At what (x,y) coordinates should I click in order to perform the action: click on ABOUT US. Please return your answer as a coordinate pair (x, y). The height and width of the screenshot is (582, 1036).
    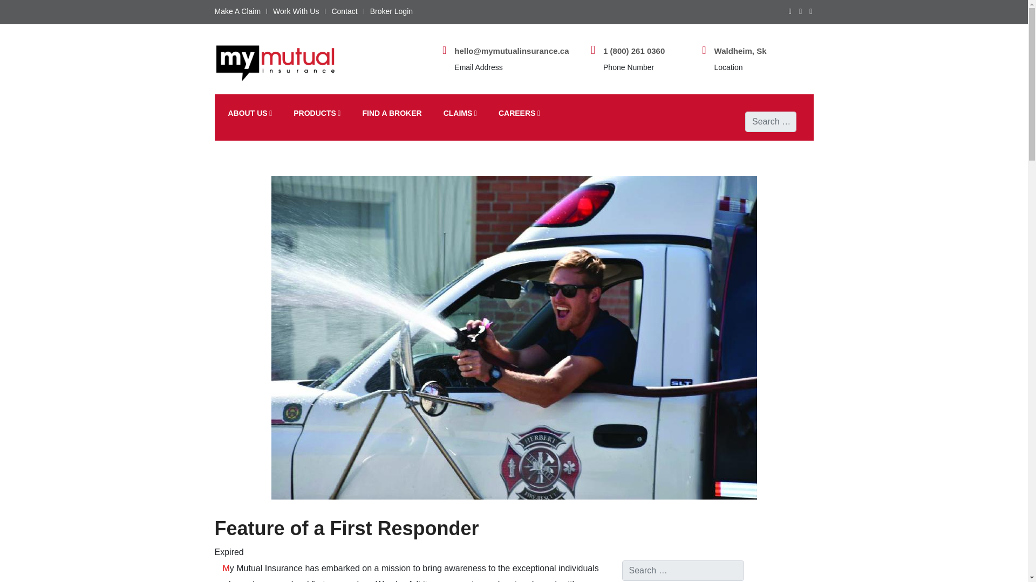
    Looking at the image, I should click on (250, 113).